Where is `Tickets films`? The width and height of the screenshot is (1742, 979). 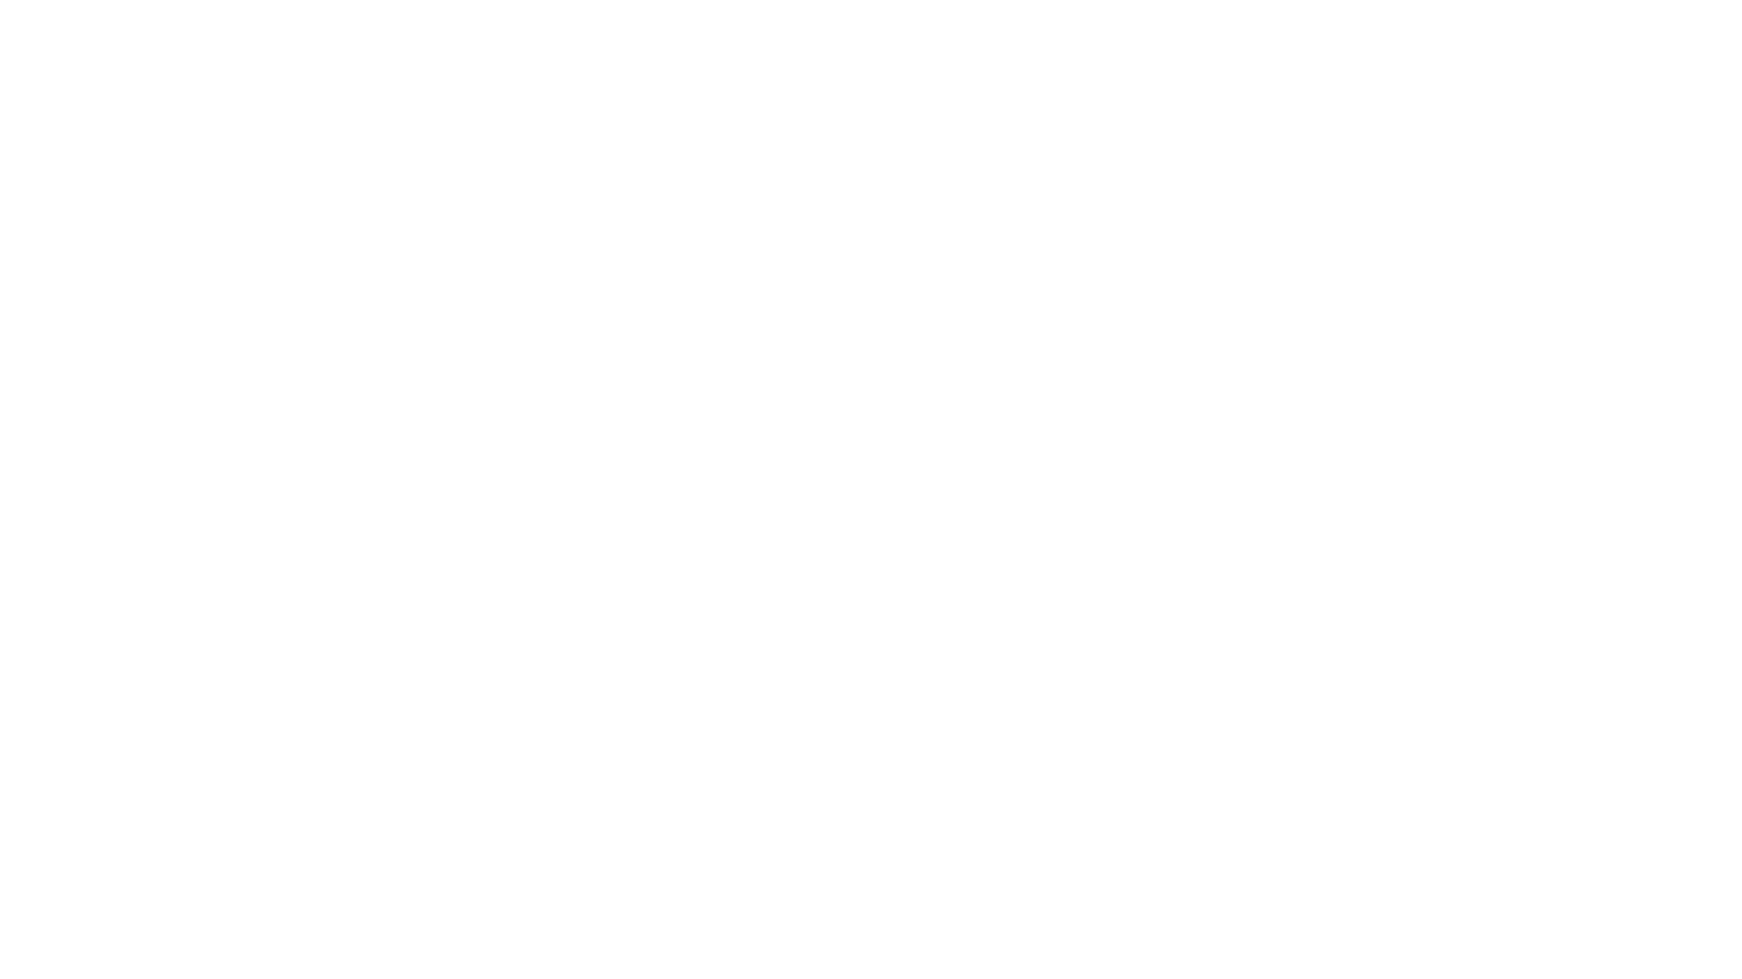
Tickets films is located at coordinates (1624, 170).